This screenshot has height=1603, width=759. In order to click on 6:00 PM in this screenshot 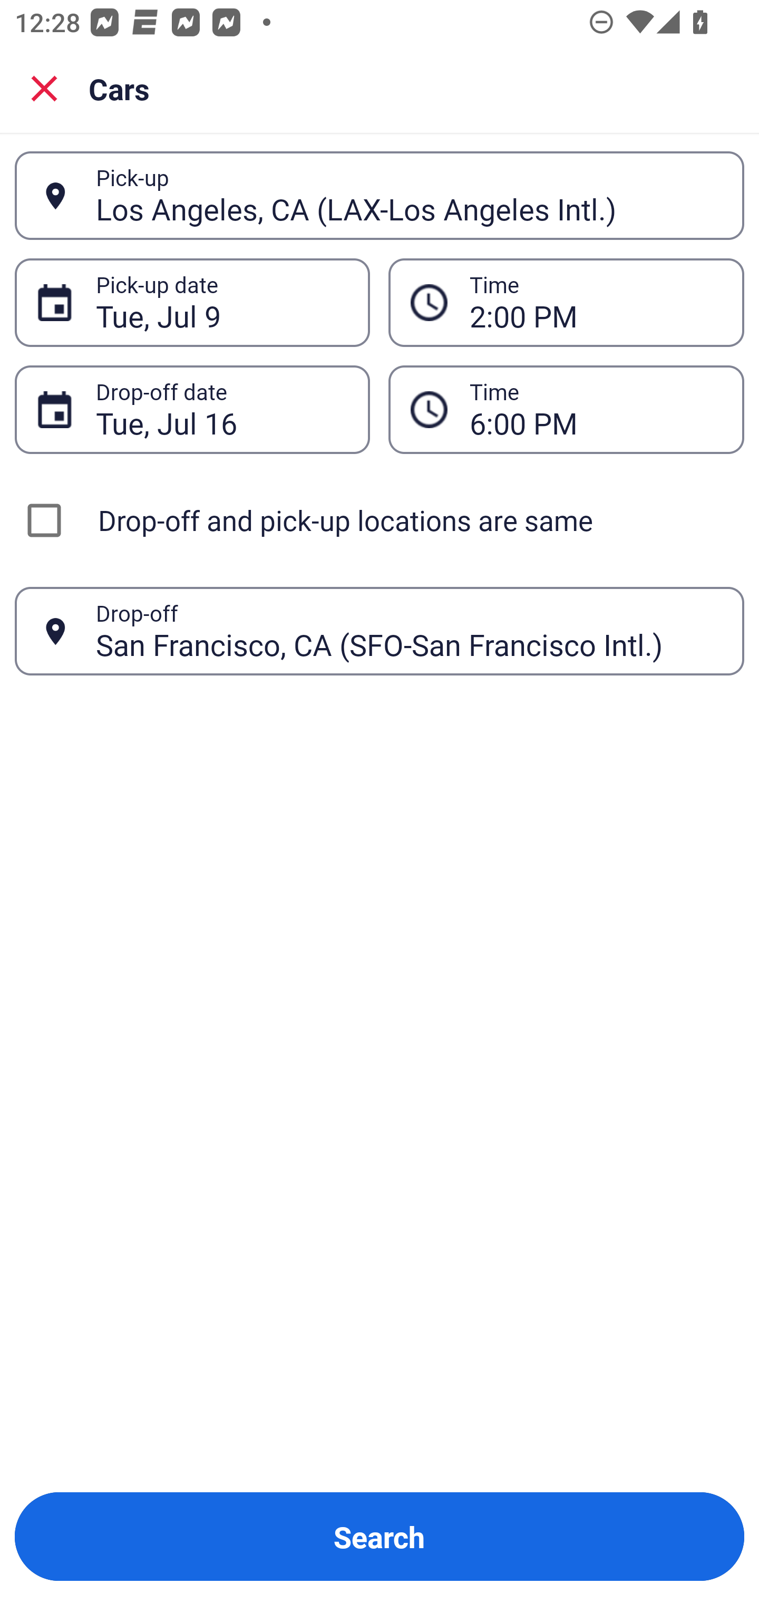, I will do `click(596, 409)`.